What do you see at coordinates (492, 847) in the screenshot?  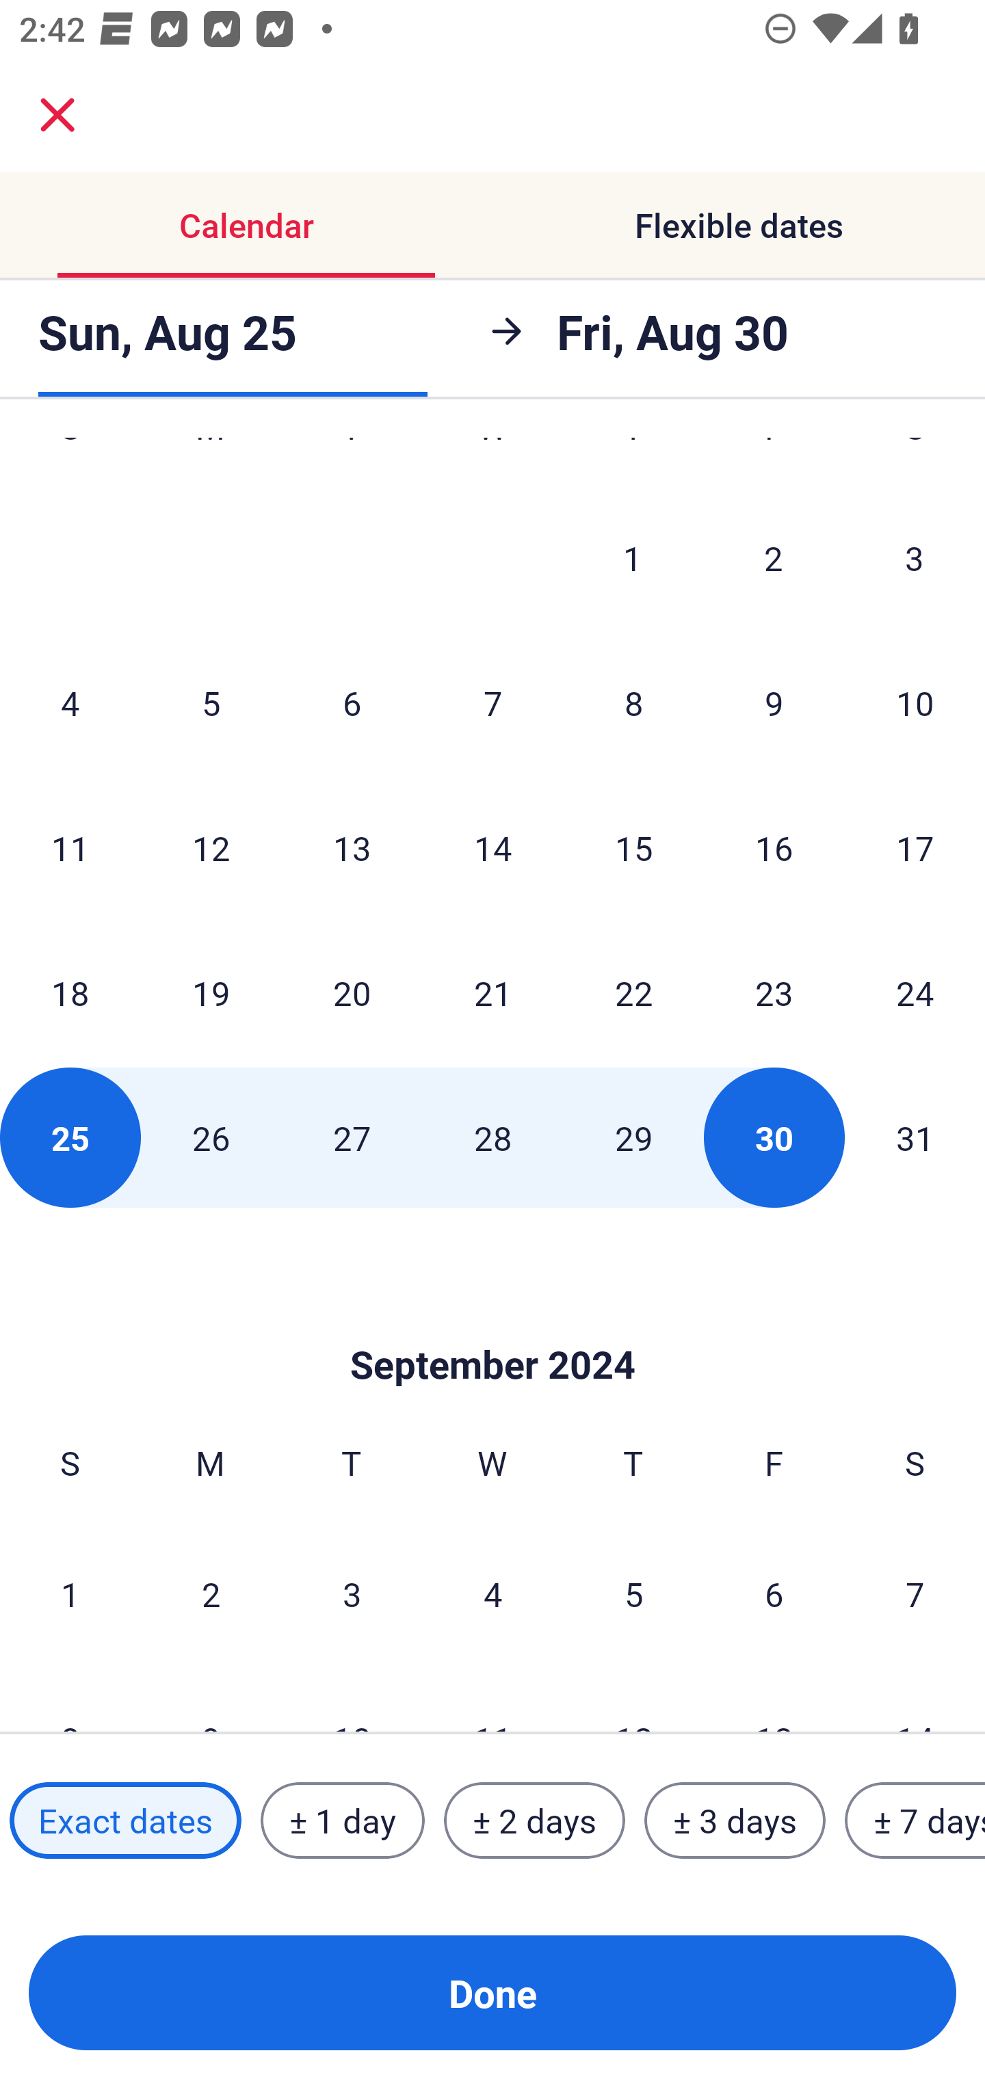 I see `14 Wednesday, August 14, 2024` at bounding box center [492, 847].